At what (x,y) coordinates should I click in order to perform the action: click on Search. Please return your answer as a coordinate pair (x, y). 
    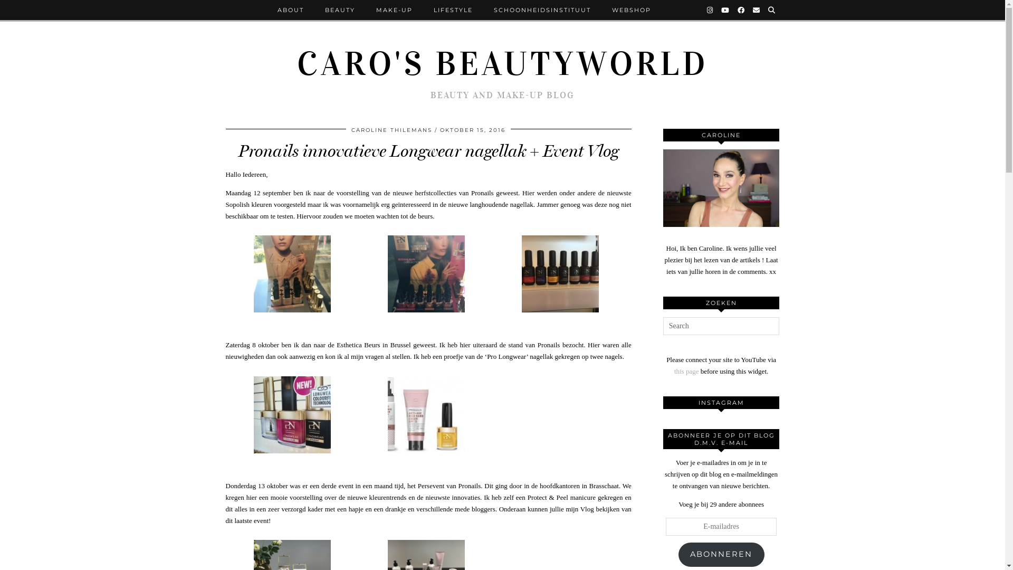
    Looking at the image, I should click on (772, 10).